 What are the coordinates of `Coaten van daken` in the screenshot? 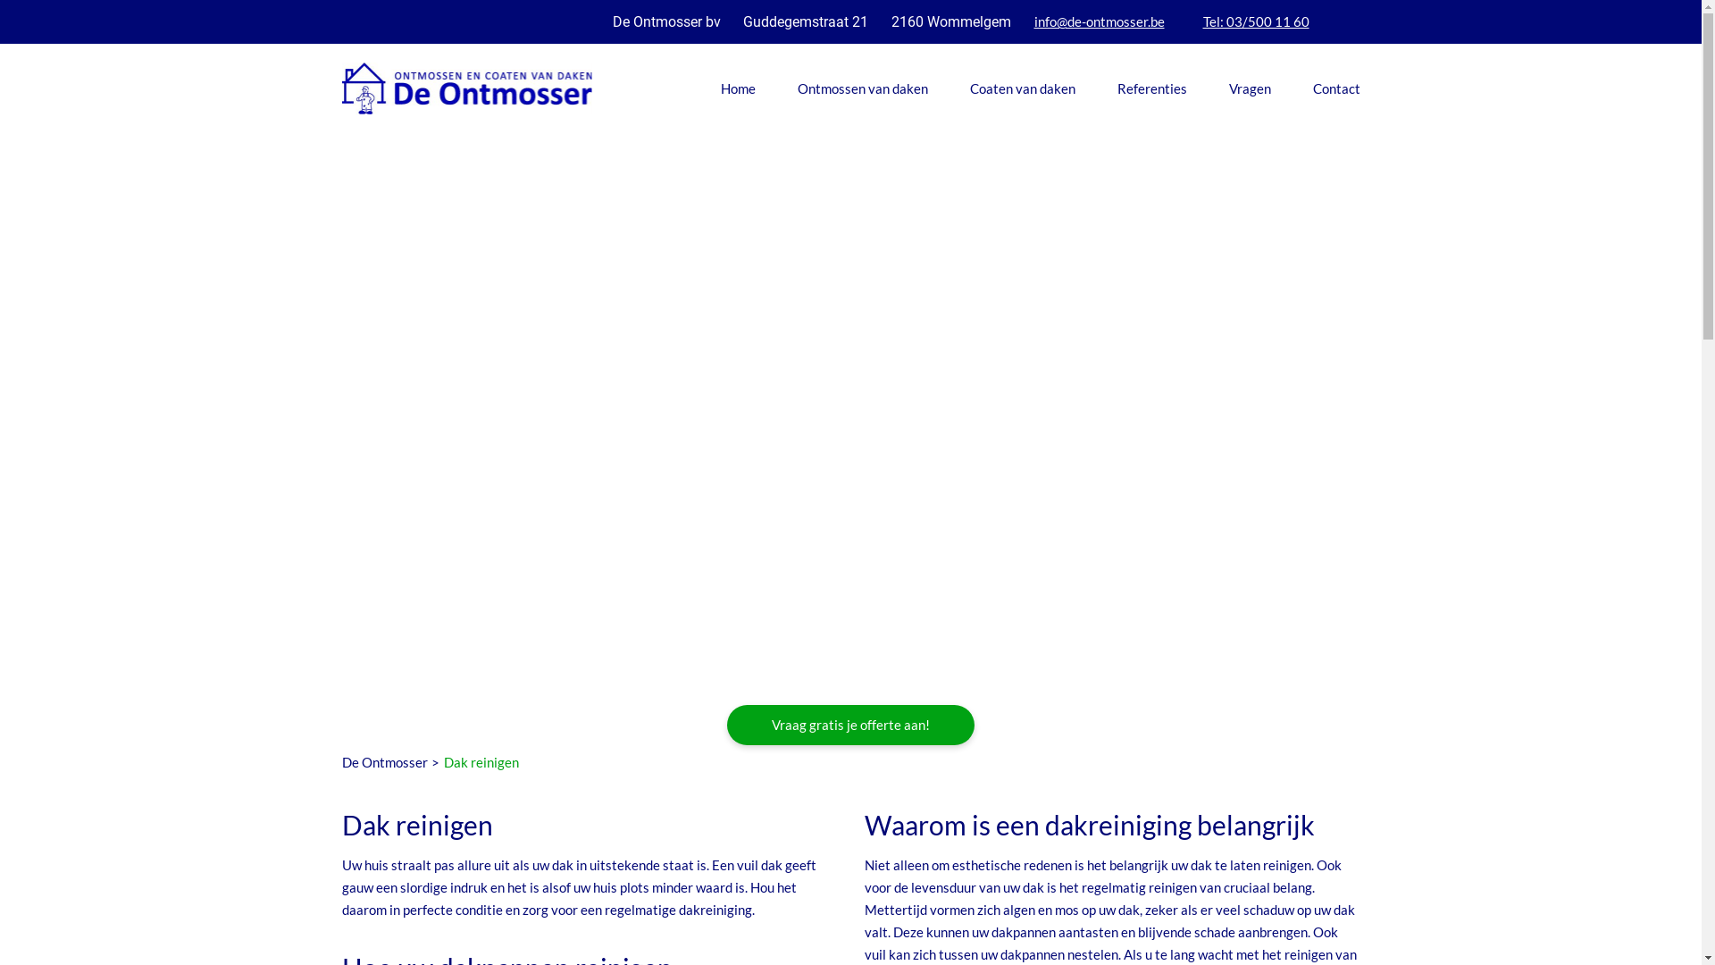 It's located at (1023, 88).